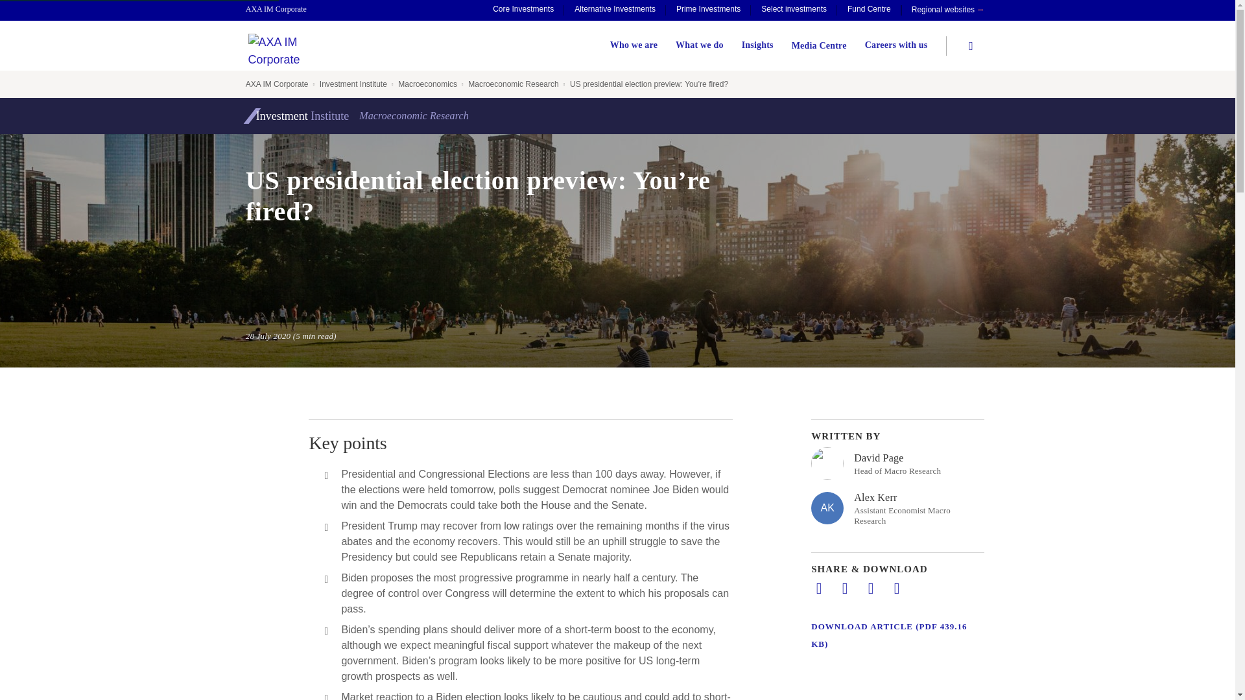  Describe the element at coordinates (794, 10) in the screenshot. I see `Select investments` at that location.